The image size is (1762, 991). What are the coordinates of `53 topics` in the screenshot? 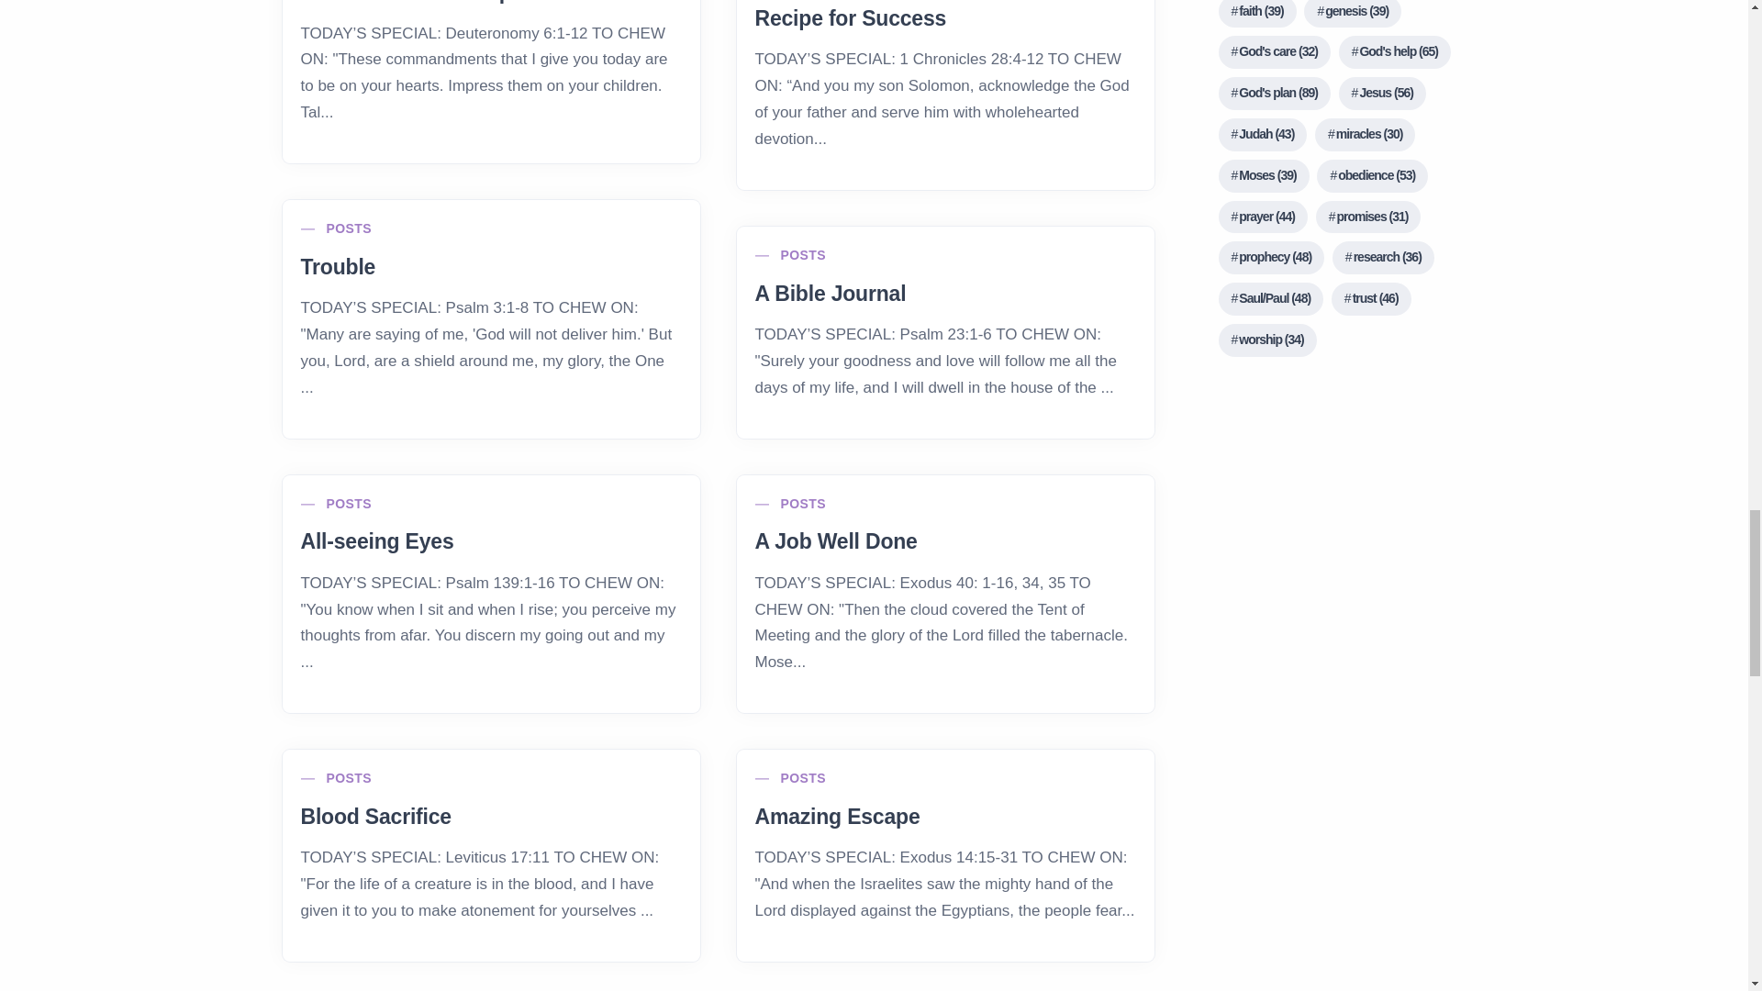 It's located at (1371, 175).